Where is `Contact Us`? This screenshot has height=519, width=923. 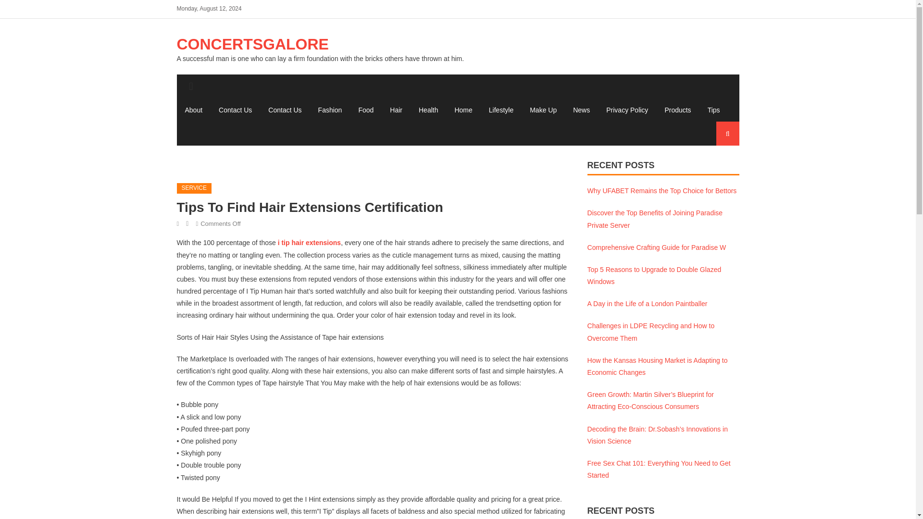 Contact Us is located at coordinates (235, 110).